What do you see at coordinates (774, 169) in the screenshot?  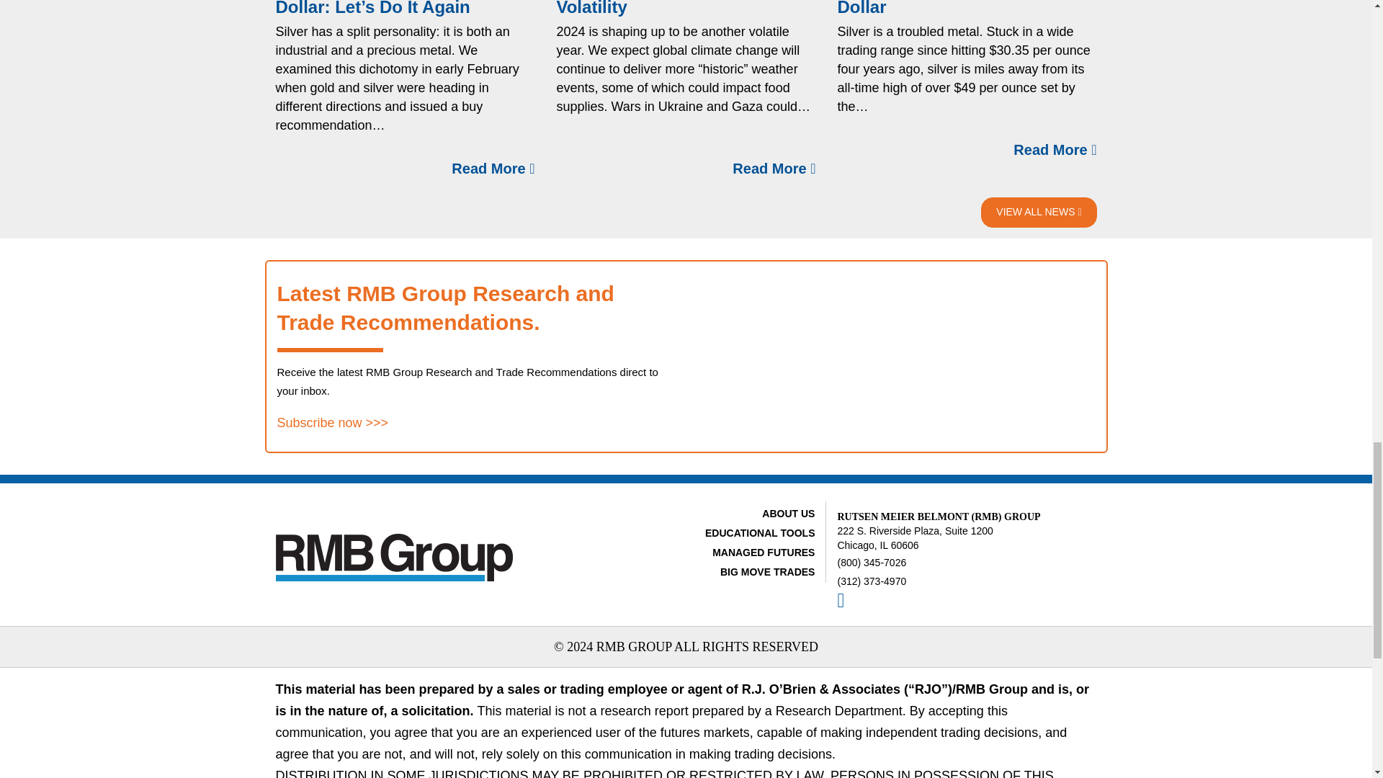 I see `Read More` at bounding box center [774, 169].